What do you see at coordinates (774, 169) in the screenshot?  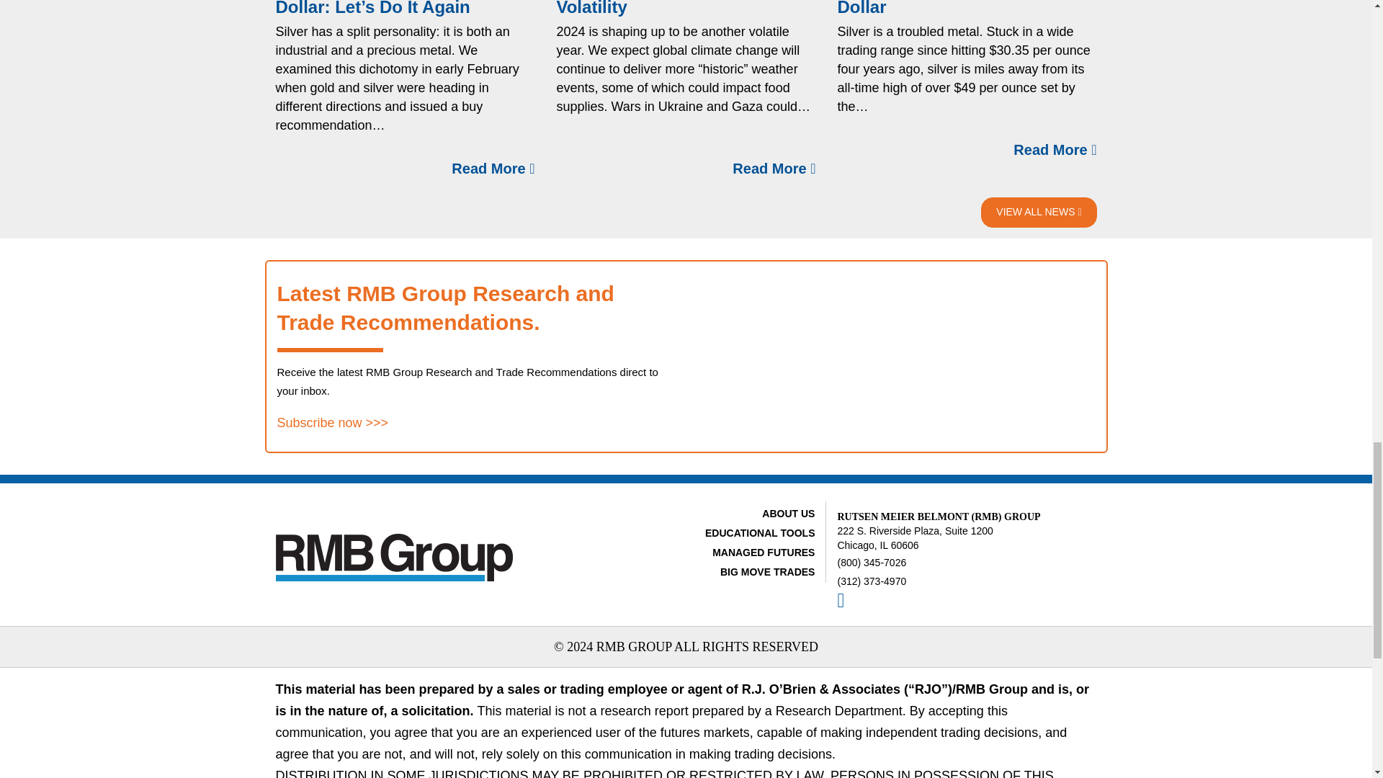 I see `Read More` at bounding box center [774, 169].